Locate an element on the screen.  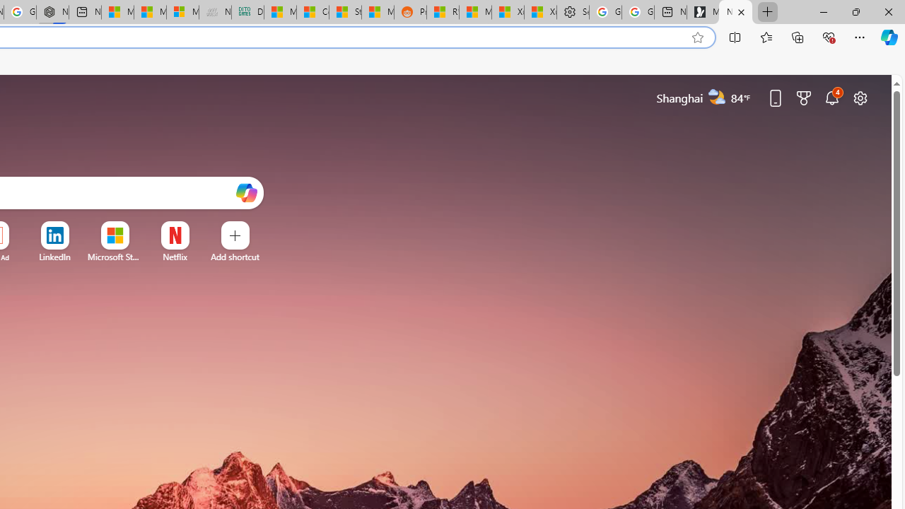
R******* | Trusted Community Engagement and Contributions is located at coordinates (443, 13).